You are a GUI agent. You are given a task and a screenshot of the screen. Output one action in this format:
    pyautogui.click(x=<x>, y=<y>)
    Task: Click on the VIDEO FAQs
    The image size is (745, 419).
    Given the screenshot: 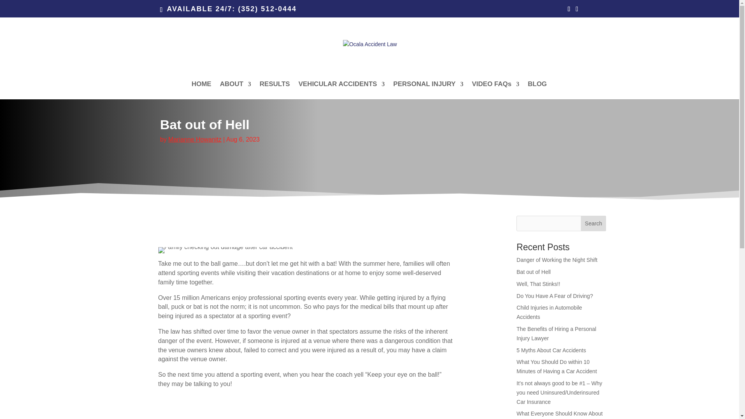 What is the action you would take?
    pyautogui.click(x=495, y=90)
    